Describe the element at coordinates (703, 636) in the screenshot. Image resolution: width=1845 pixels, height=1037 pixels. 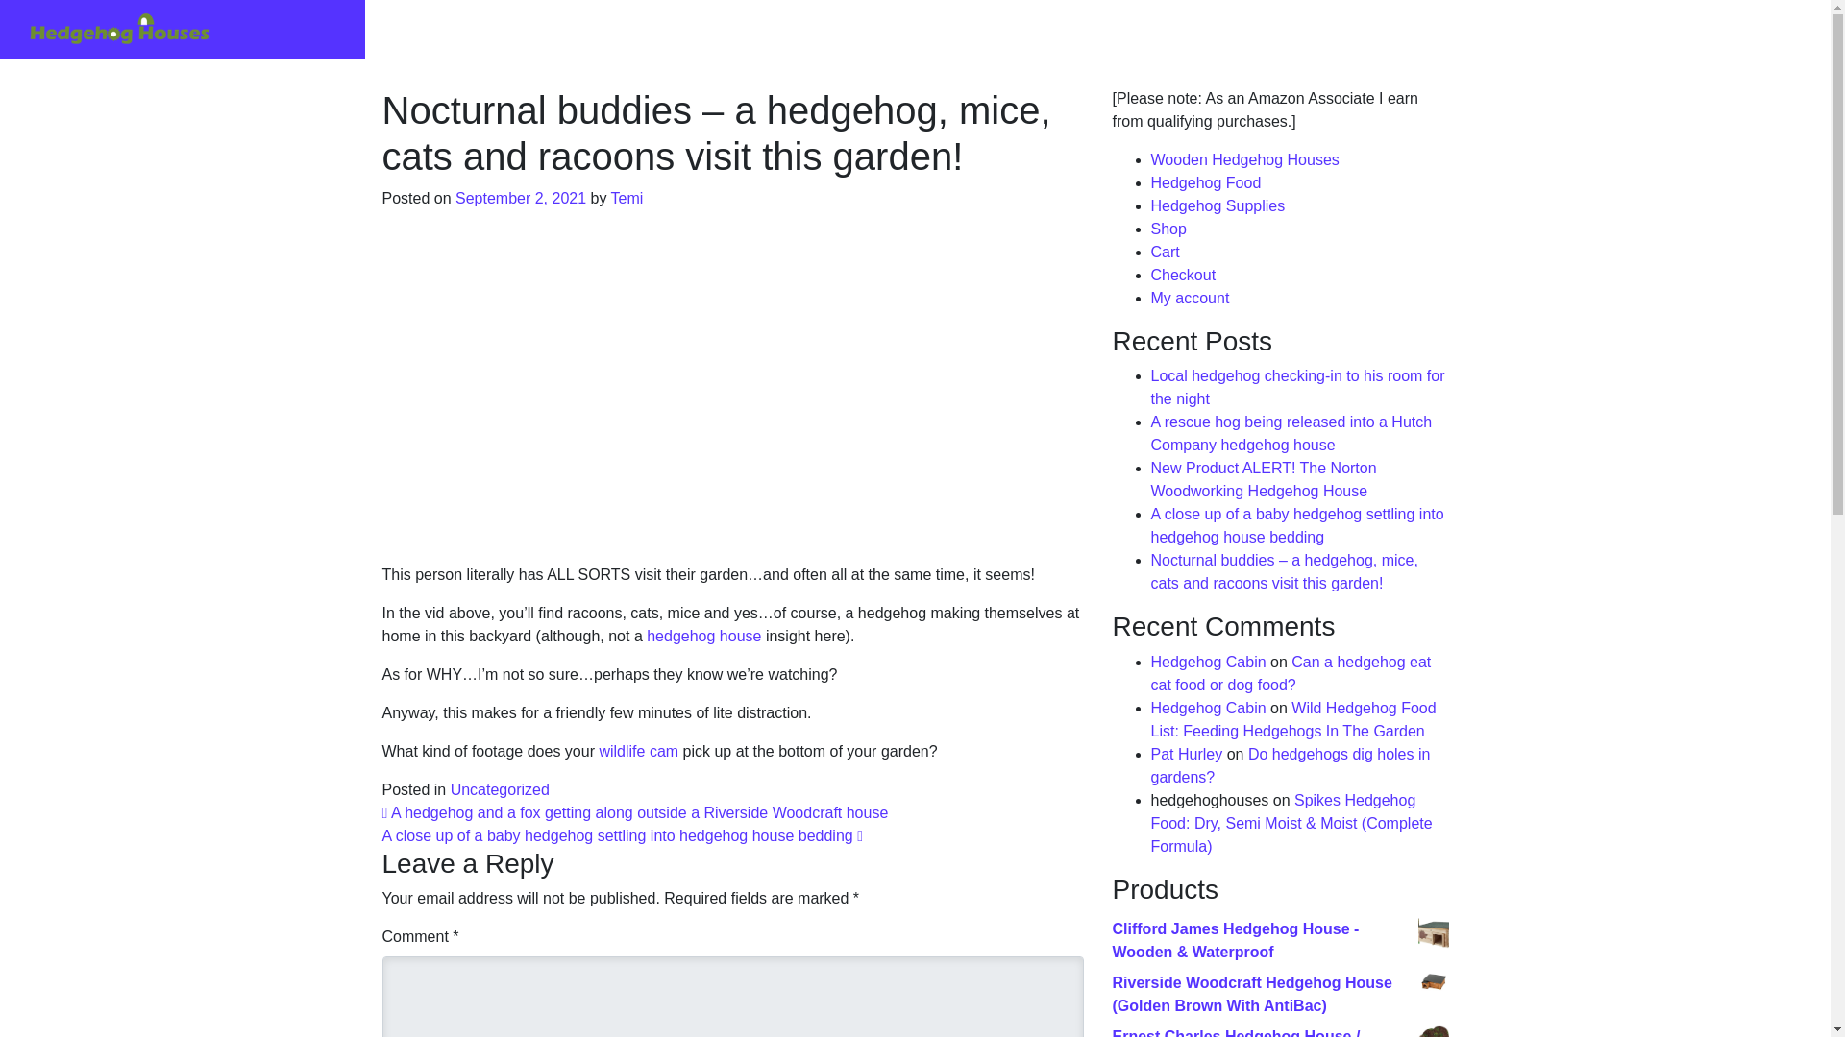
I see `hedgehog house` at that location.